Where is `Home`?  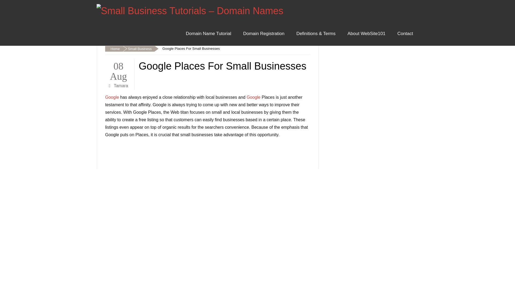 Home is located at coordinates (114, 49).